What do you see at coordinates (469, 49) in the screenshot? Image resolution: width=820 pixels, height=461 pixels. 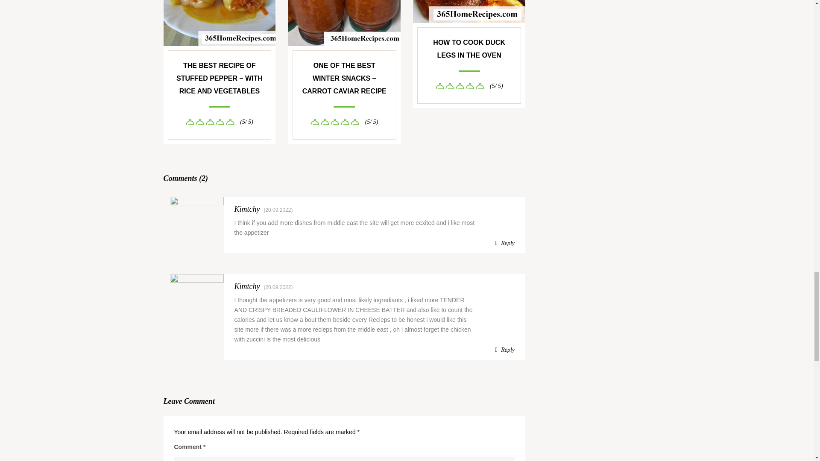 I see `HOW TO COOK DUCK LEGS IN THE OVEN` at bounding box center [469, 49].